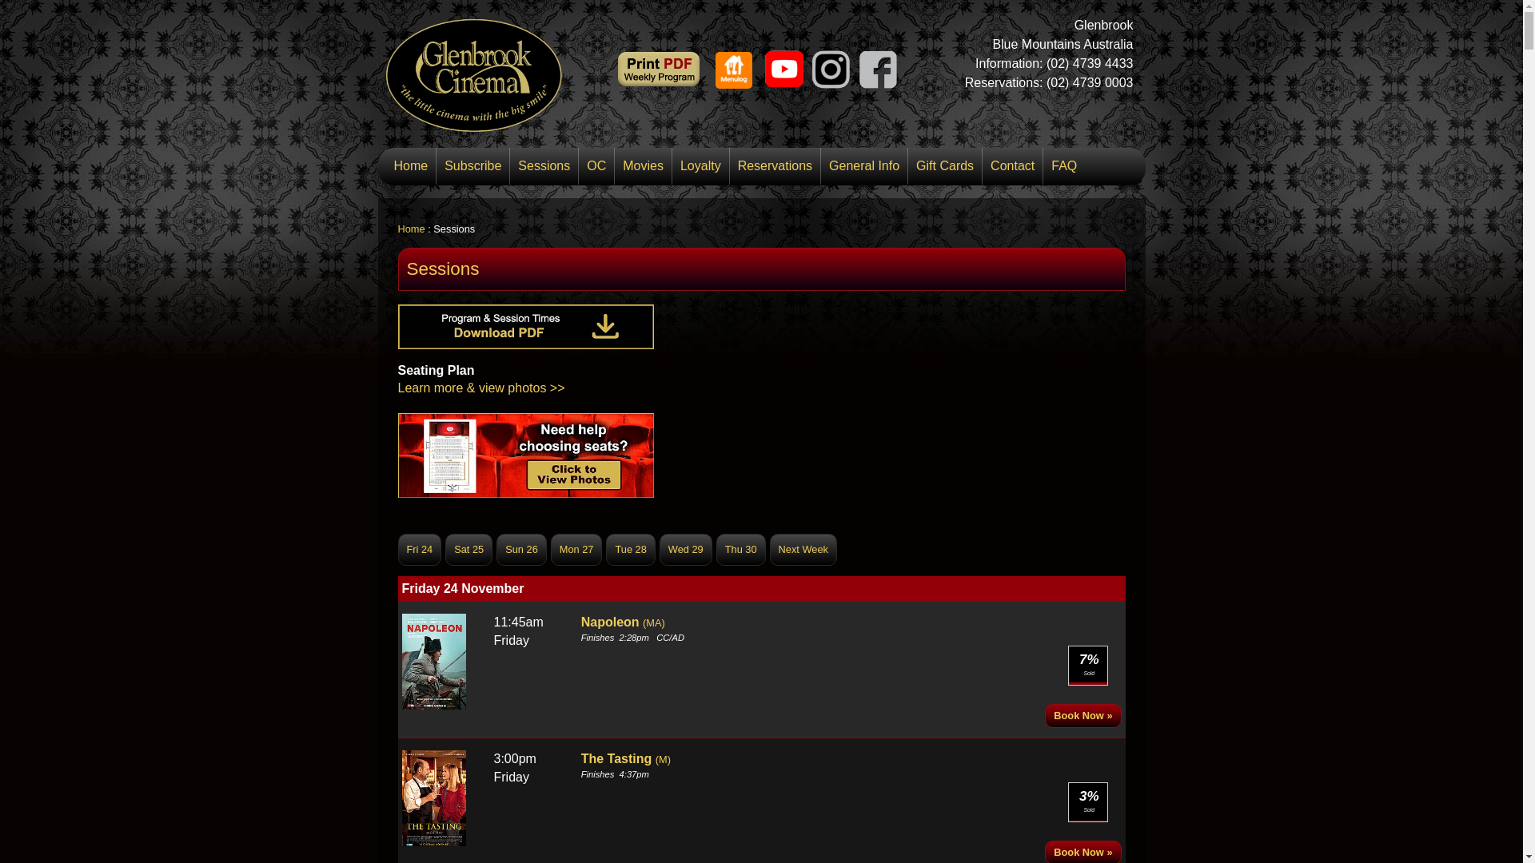 This screenshot has width=1535, height=863. I want to click on Gift Cards, so click(945, 165).